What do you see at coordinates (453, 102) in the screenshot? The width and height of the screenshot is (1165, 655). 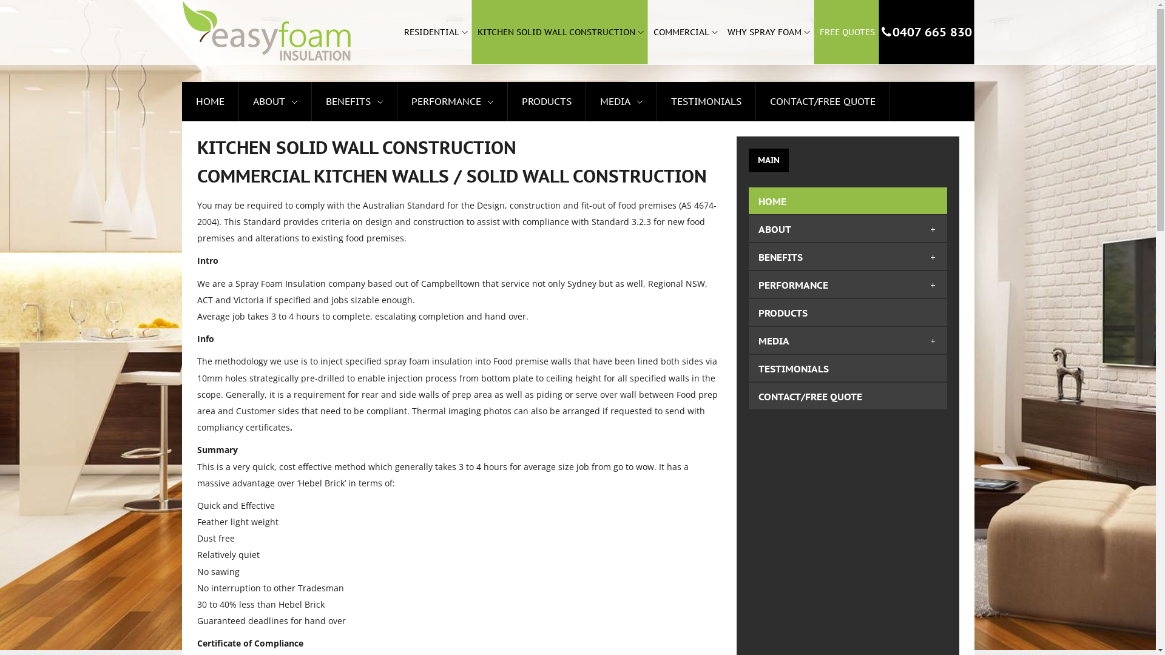 I see `PERFORMANCE` at bounding box center [453, 102].